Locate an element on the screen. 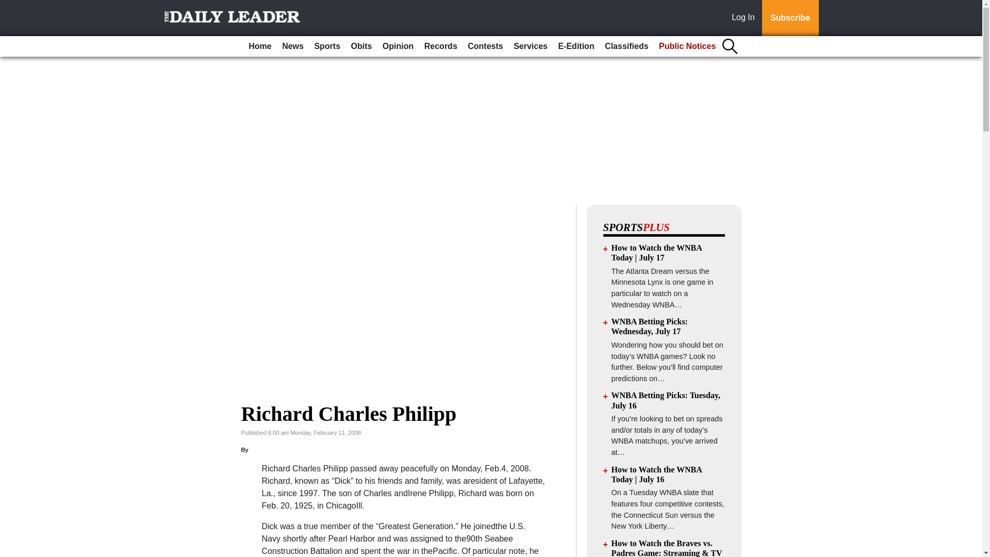  Subscribe is located at coordinates (790, 18).